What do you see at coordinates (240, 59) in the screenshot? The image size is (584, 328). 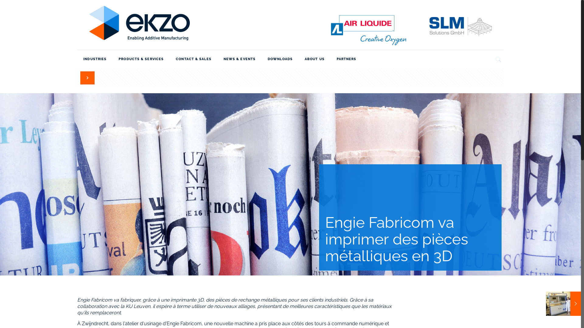 I see `NEWS & EVENTS` at bounding box center [240, 59].